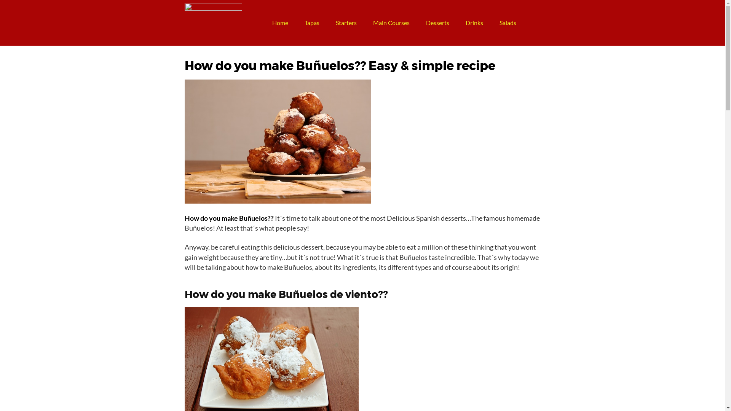  I want to click on Home, so click(280, 23).